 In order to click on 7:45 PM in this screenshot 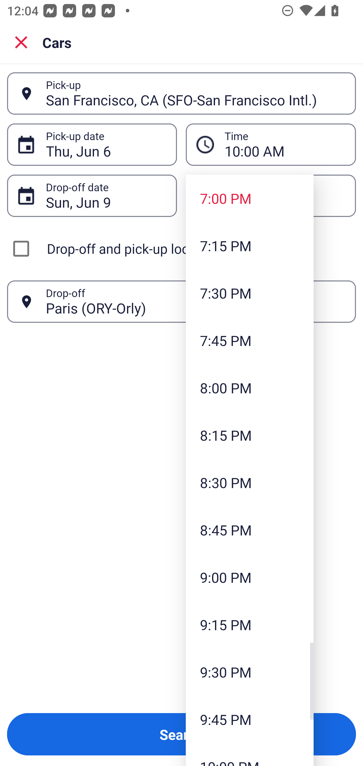, I will do `click(250, 340)`.